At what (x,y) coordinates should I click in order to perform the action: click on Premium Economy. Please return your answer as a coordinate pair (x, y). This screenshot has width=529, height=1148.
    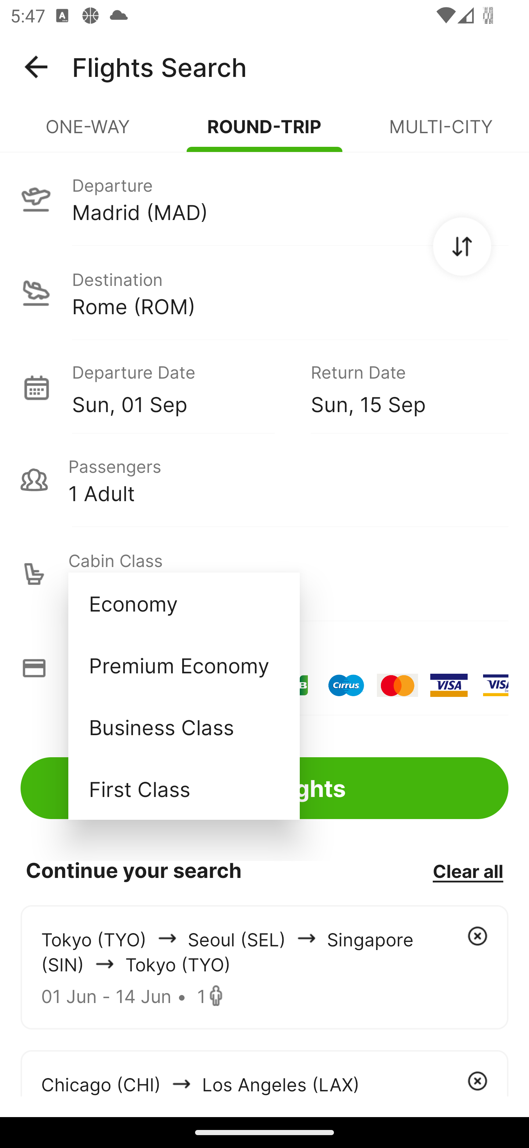
    Looking at the image, I should click on (184, 665).